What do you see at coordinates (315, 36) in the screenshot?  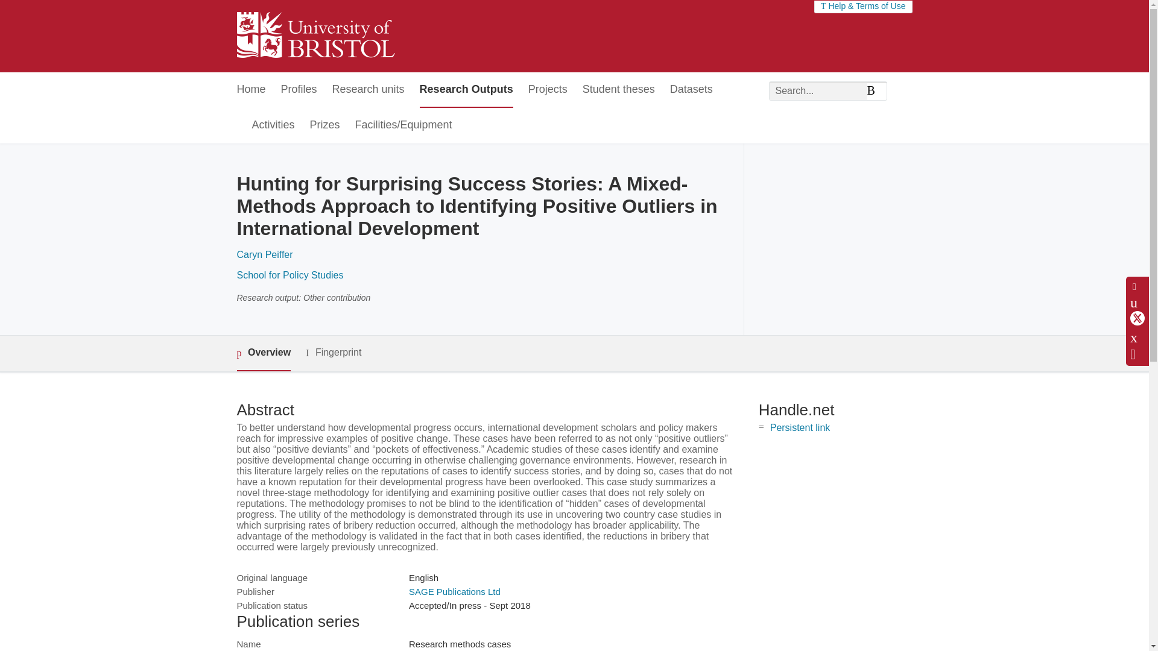 I see `University of Bristol Home` at bounding box center [315, 36].